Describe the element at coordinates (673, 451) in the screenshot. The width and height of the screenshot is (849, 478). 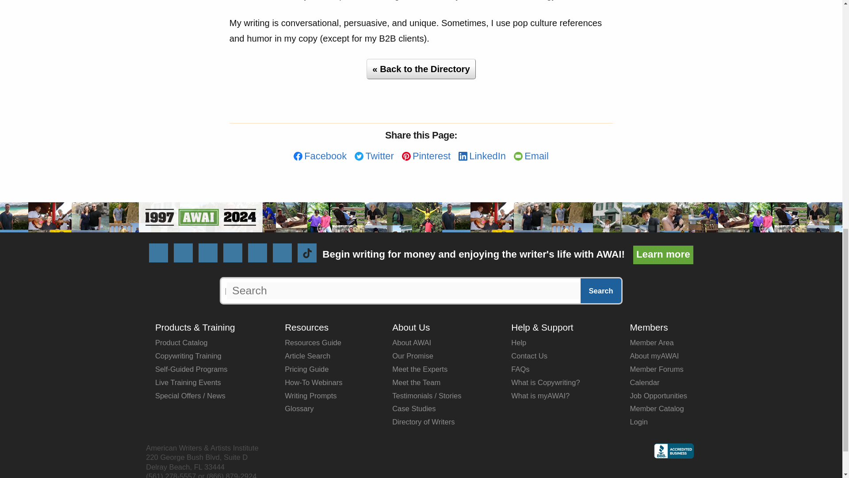
I see `Better Business Bureau Accredited Business` at that location.